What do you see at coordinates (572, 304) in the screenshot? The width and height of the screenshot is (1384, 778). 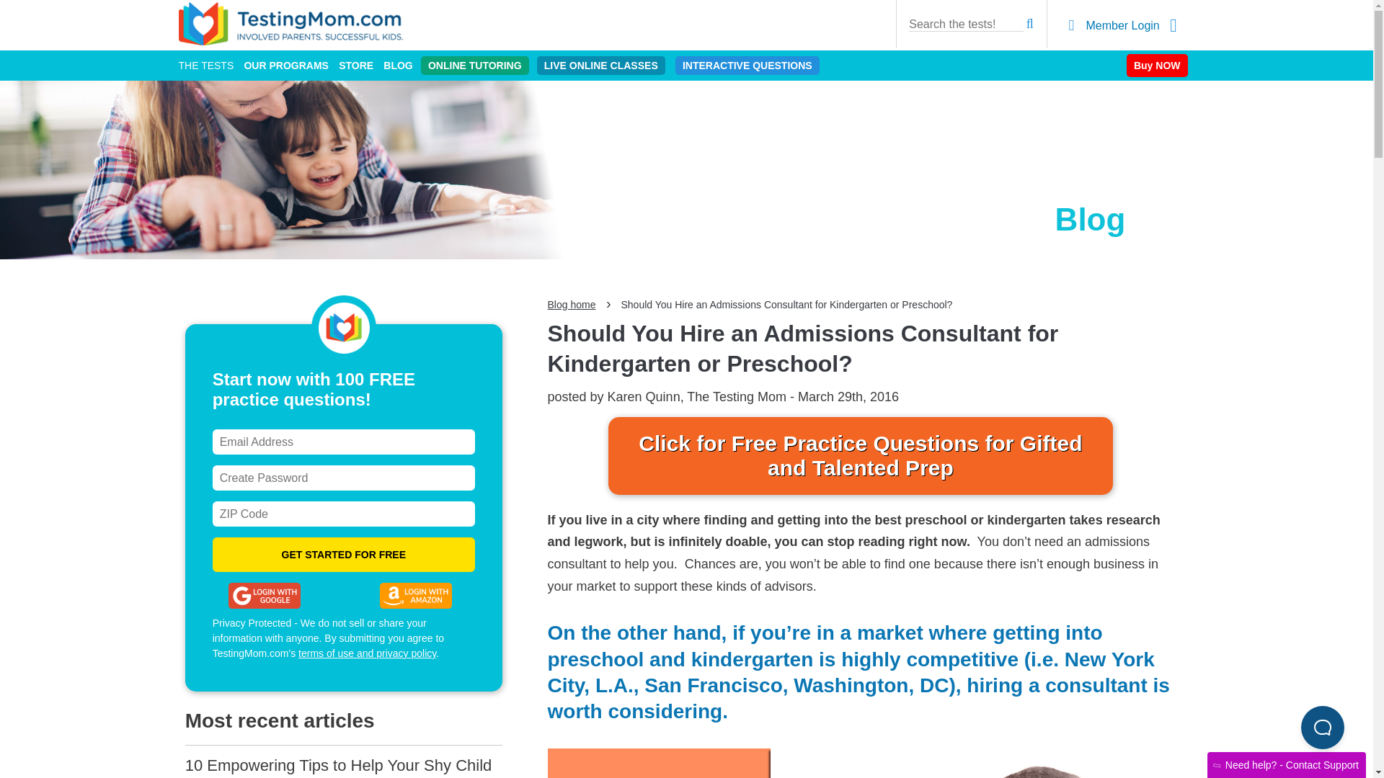 I see `Blog home` at bounding box center [572, 304].